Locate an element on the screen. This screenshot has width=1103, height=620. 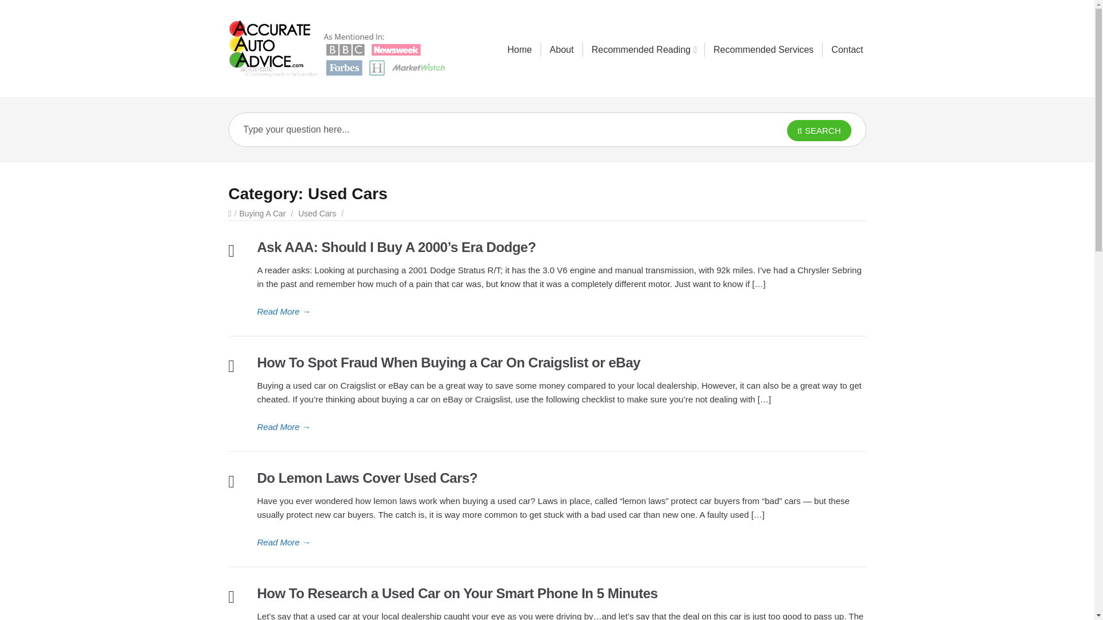
Do Lemon Laws Cover Used Cars? is located at coordinates (367, 478).